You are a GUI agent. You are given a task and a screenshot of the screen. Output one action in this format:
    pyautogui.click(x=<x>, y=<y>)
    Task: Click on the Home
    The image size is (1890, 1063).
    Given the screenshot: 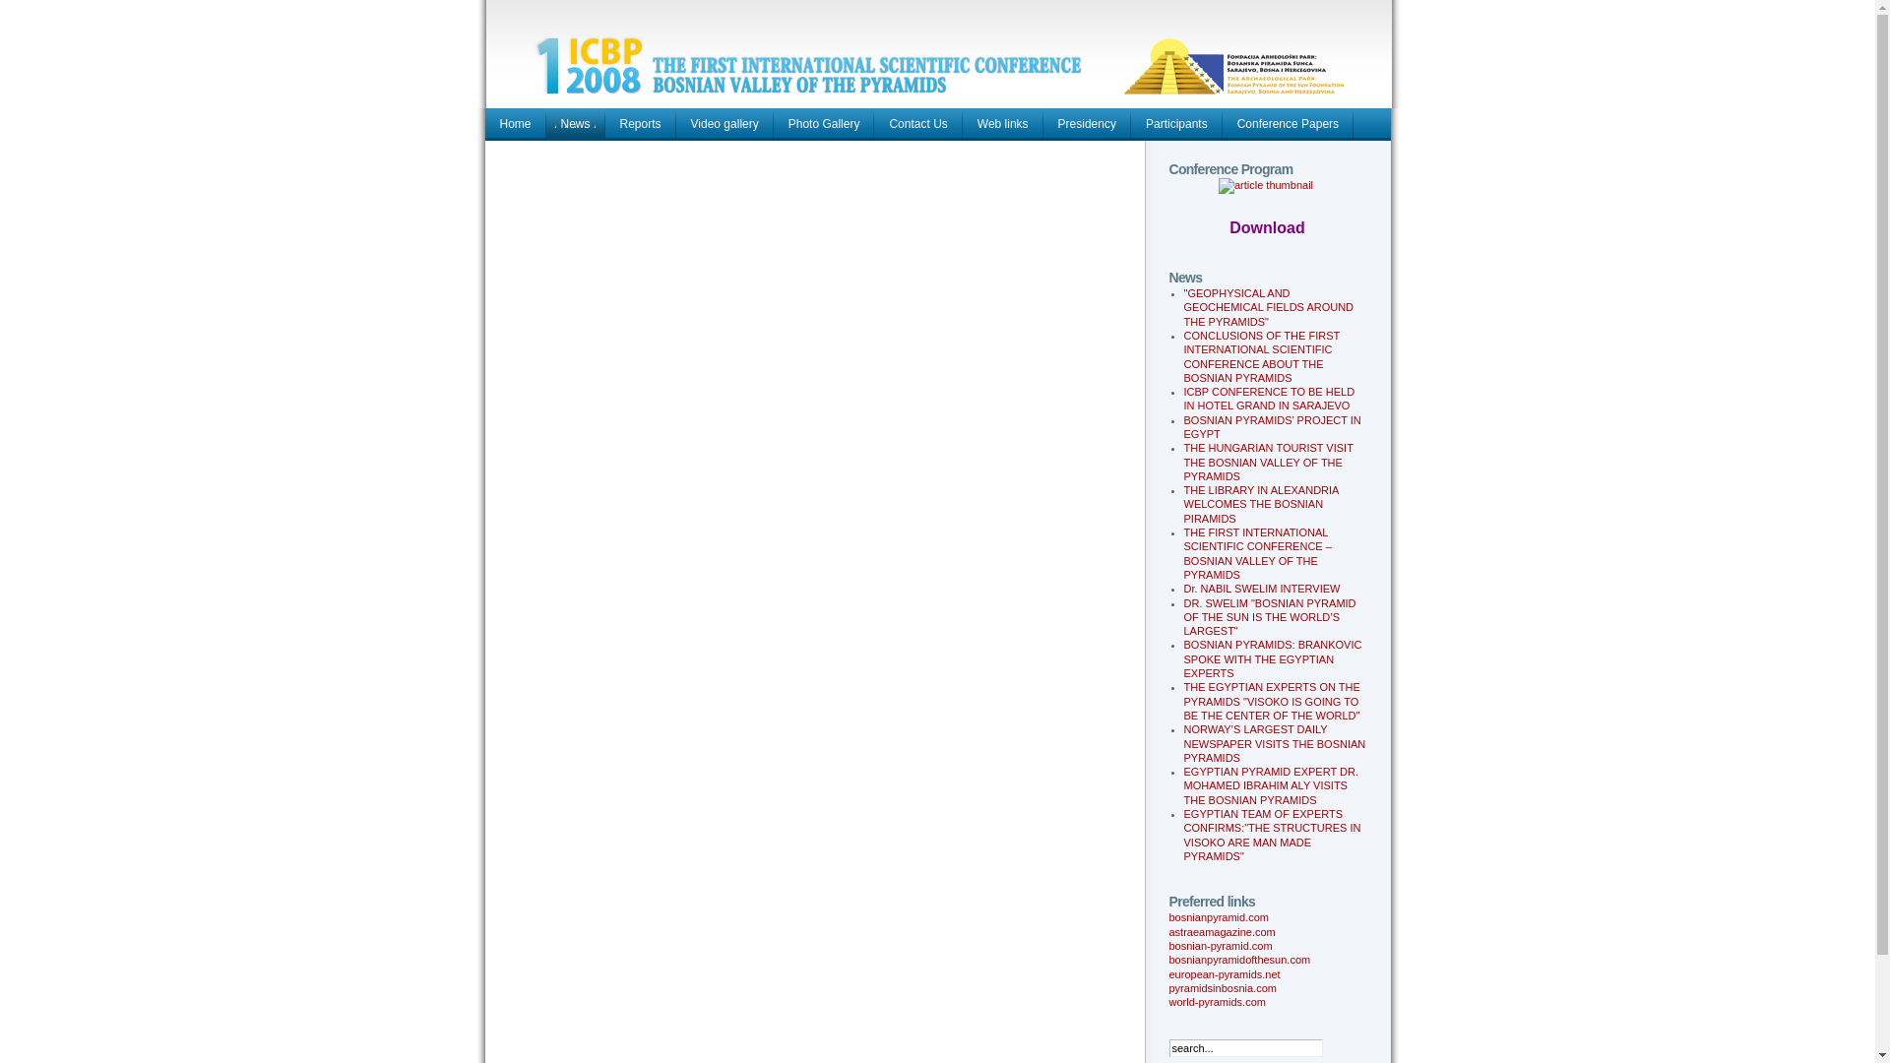 What is the action you would take?
    pyautogui.click(x=514, y=124)
    